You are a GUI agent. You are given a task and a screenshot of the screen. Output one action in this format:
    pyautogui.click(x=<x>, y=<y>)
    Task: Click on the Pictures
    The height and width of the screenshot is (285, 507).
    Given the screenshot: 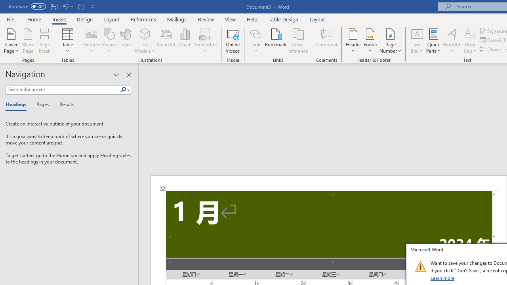 What is the action you would take?
    pyautogui.click(x=91, y=40)
    